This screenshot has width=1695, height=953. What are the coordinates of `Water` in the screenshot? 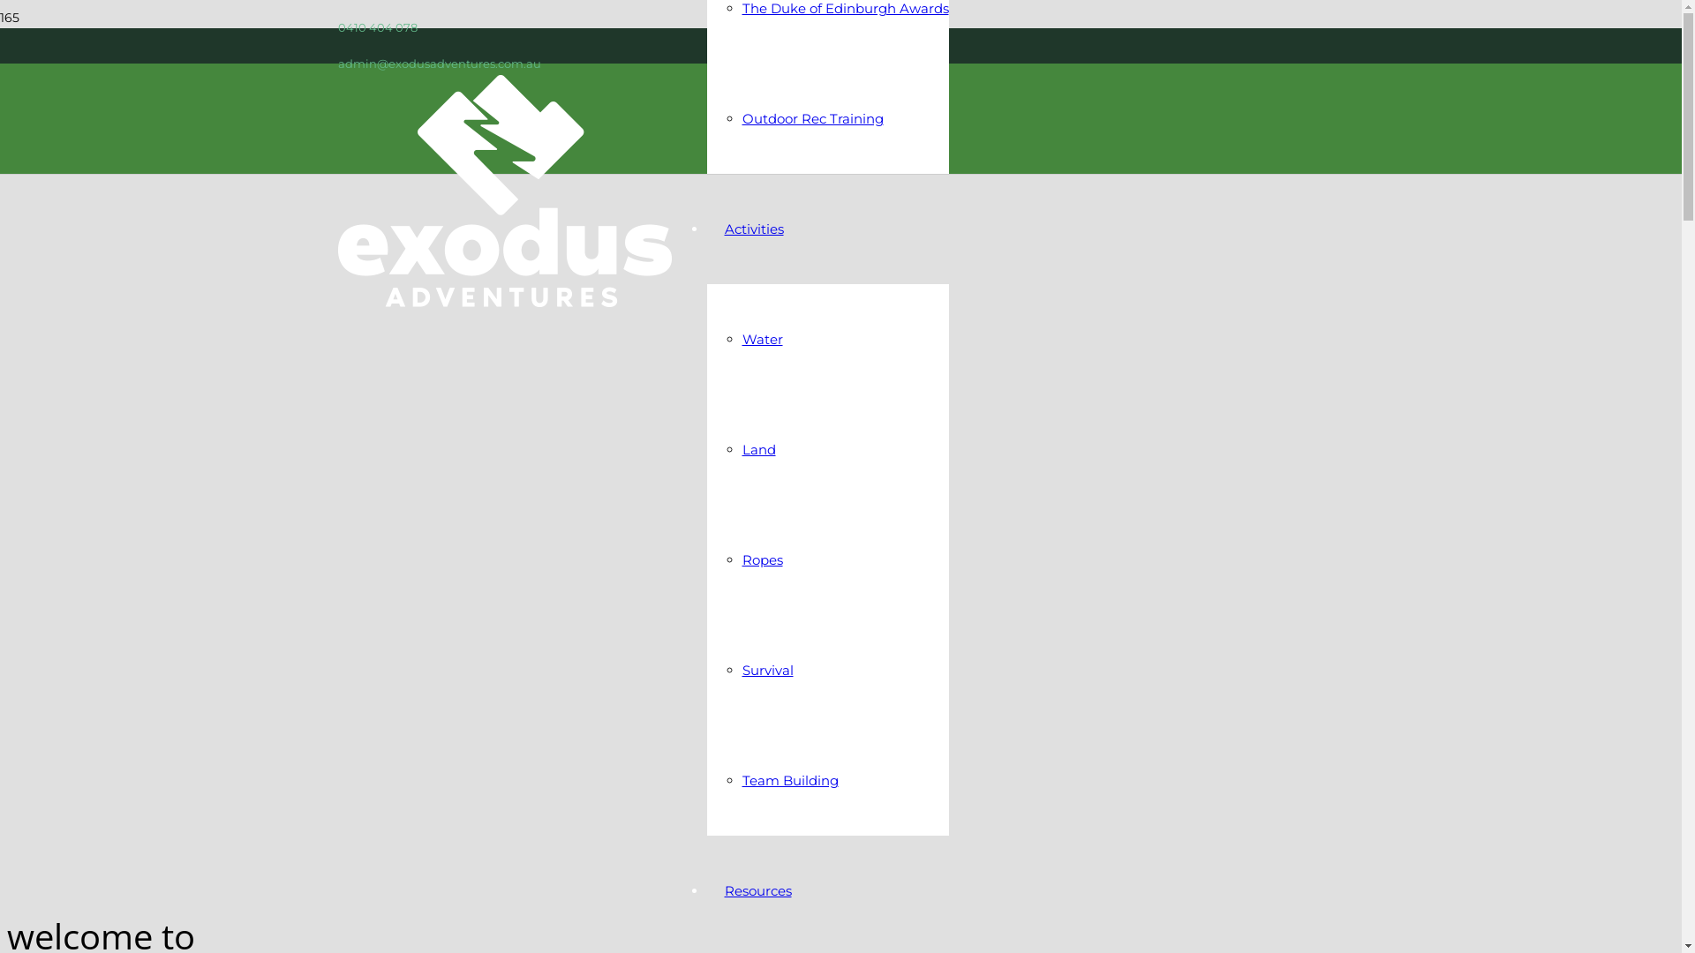 It's located at (762, 339).